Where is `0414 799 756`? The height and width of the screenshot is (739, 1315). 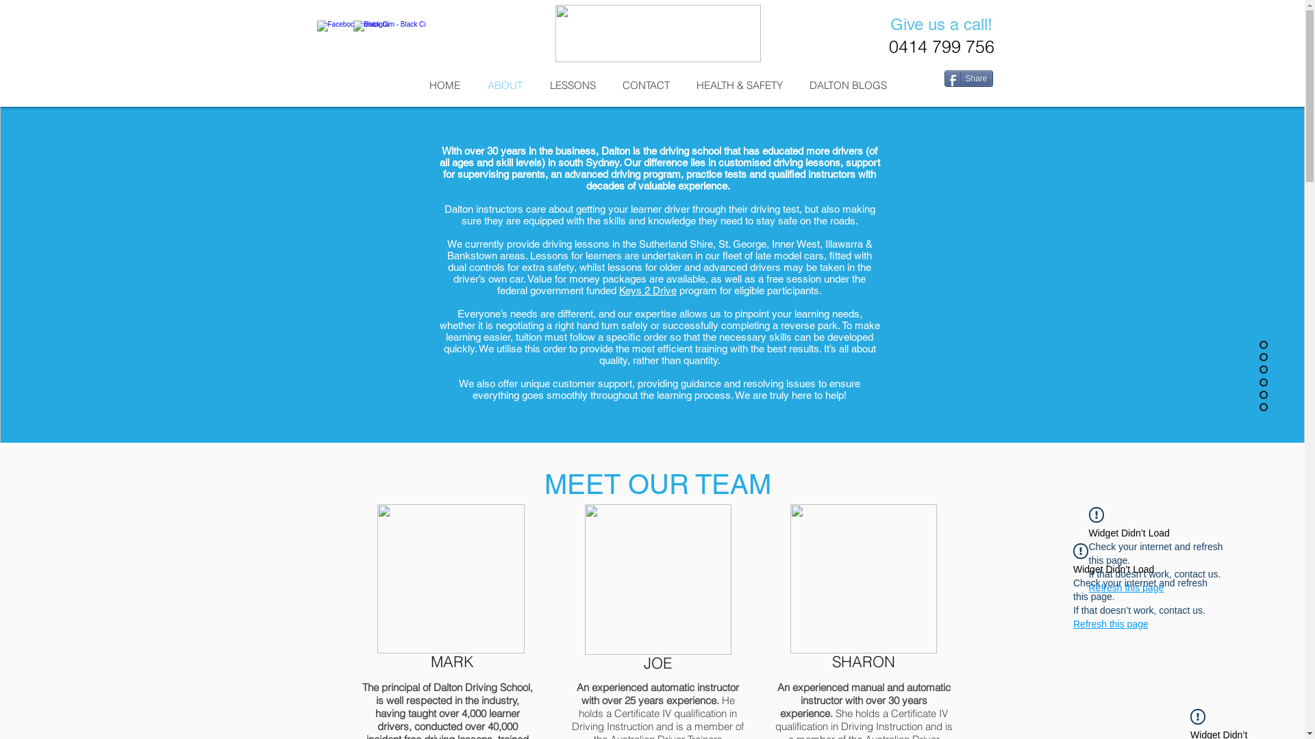 0414 799 756 is located at coordinates (942, 47).